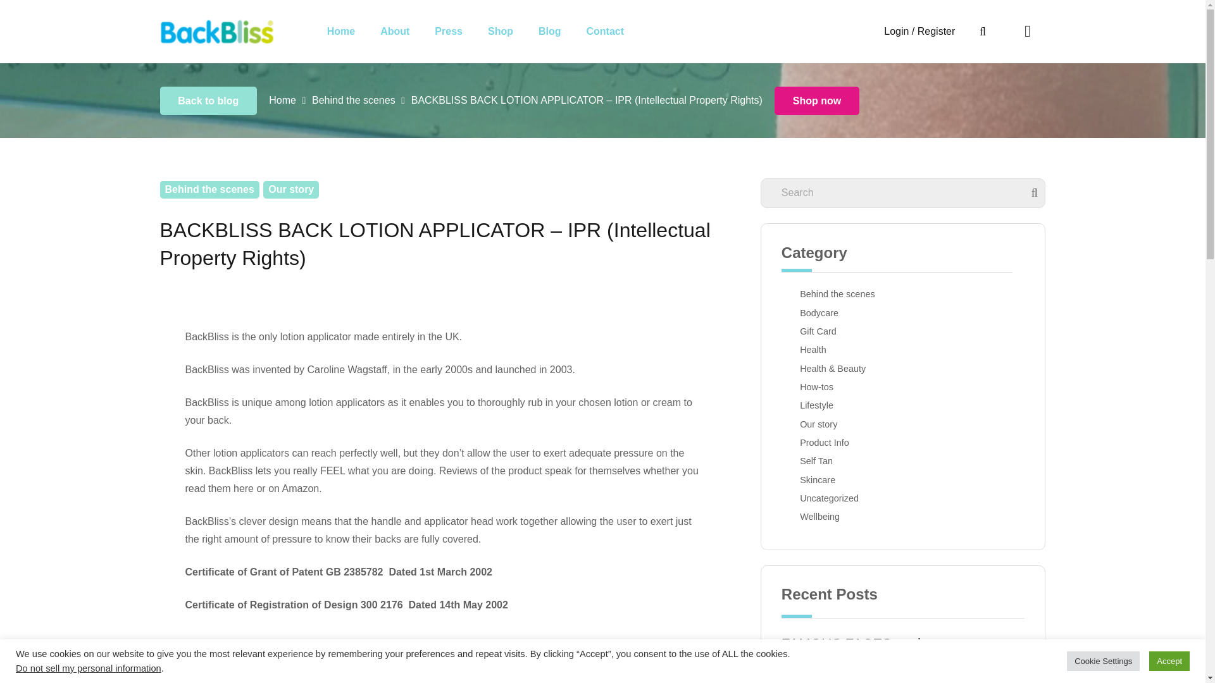 This screenshot has height=683, width=1215. Describe the element at coordinates (903, 444) in the screenshot. I see `Product Info` at that location.